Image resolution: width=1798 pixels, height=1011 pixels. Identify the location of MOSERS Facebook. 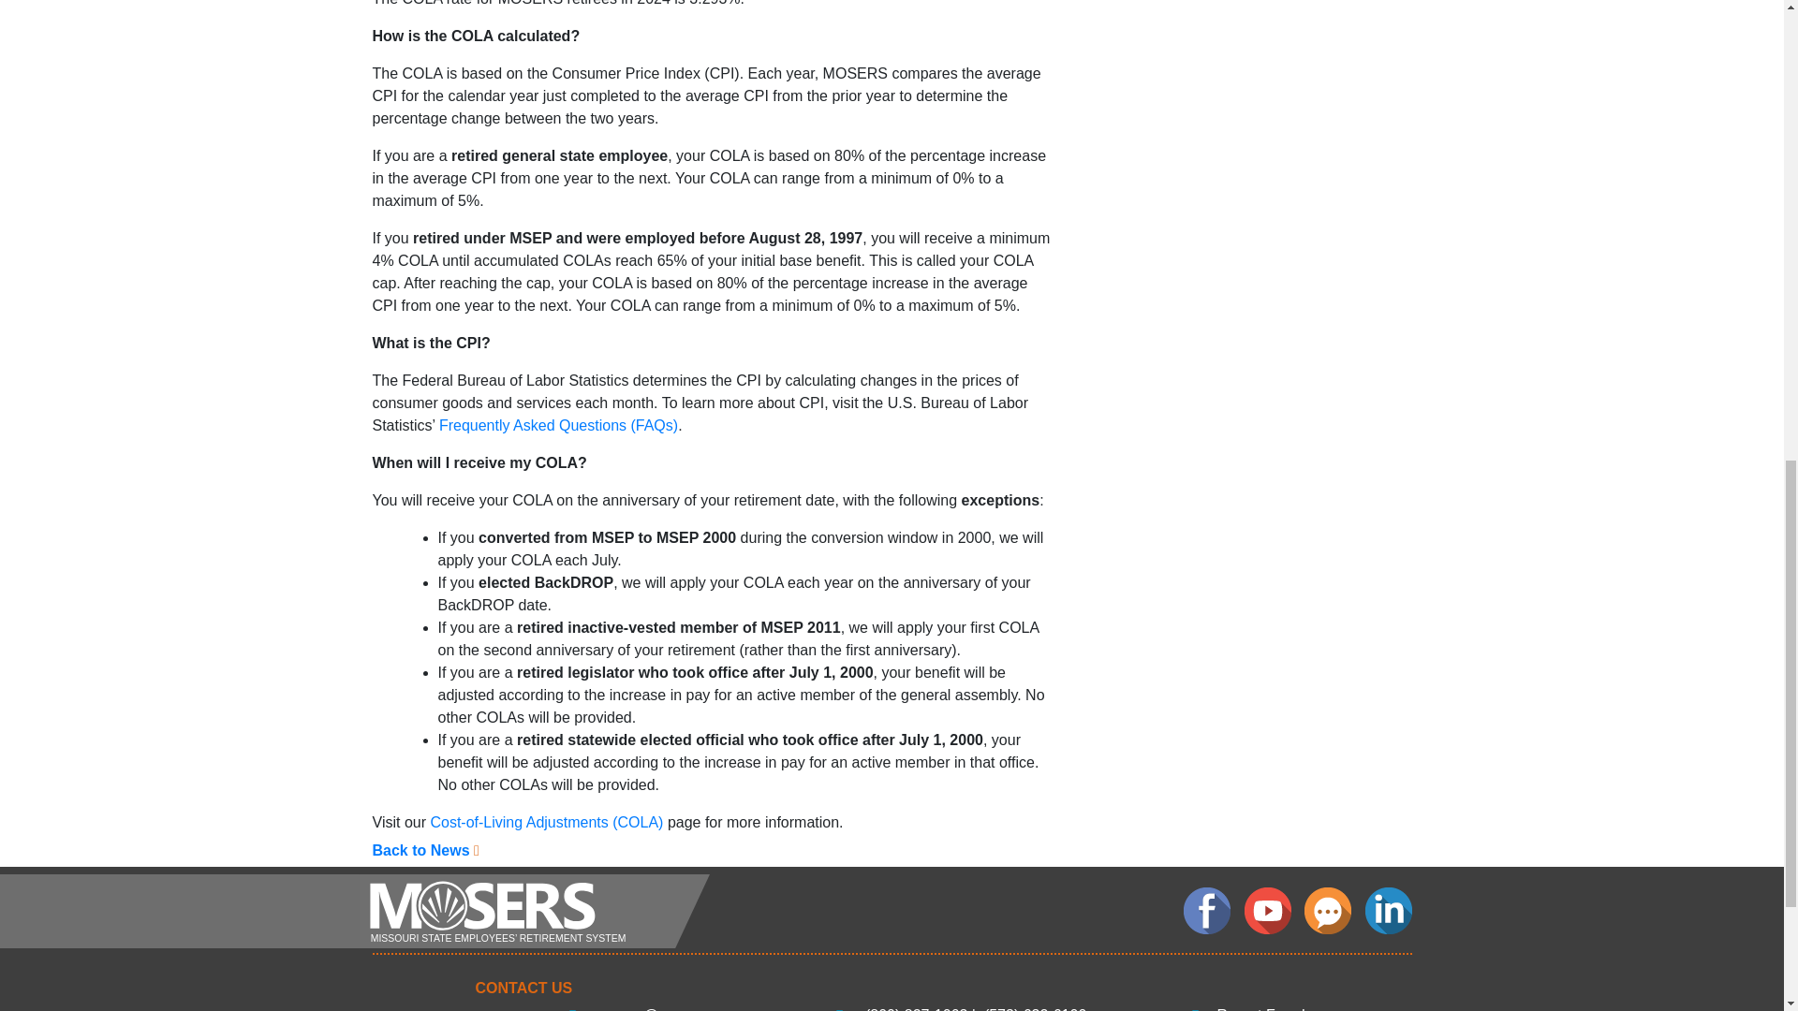
(1206, 910).